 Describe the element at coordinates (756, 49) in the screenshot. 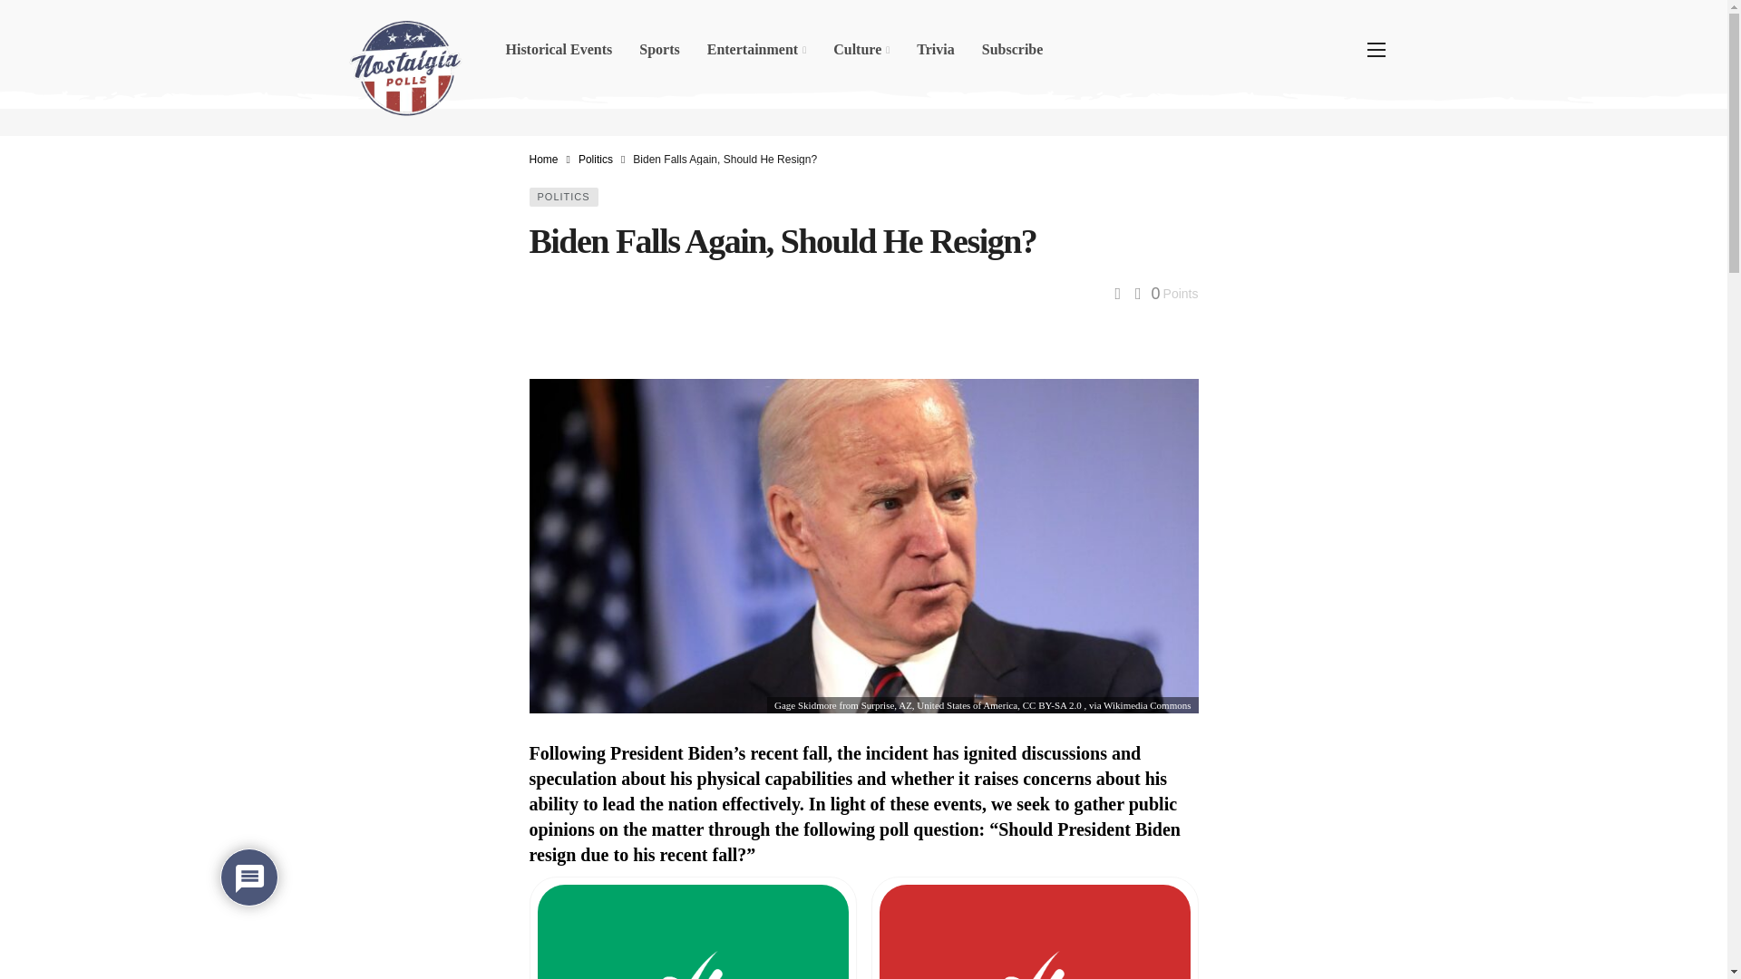

I see `Entertainment` at that location.